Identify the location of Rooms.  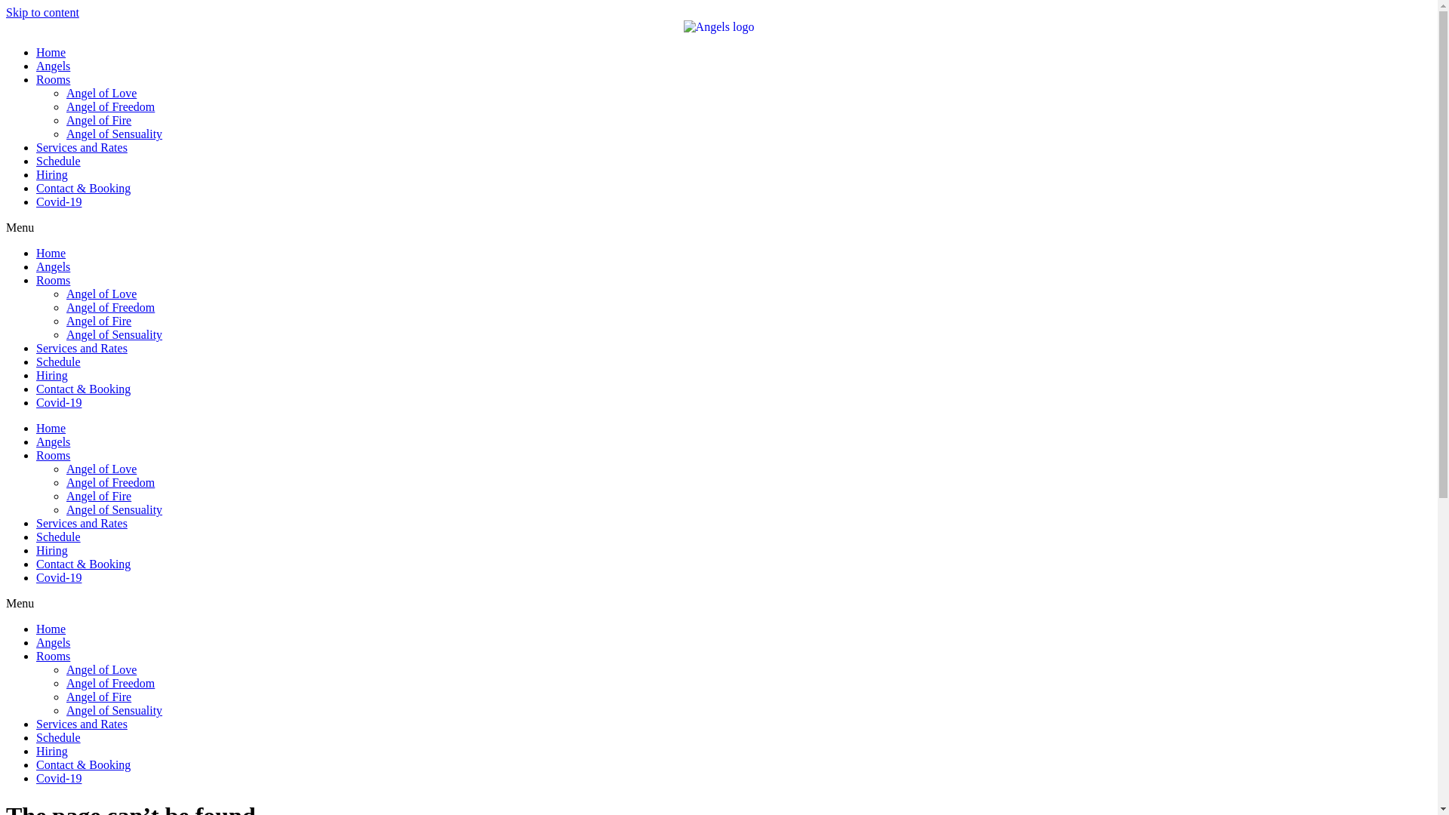
(53, 80).